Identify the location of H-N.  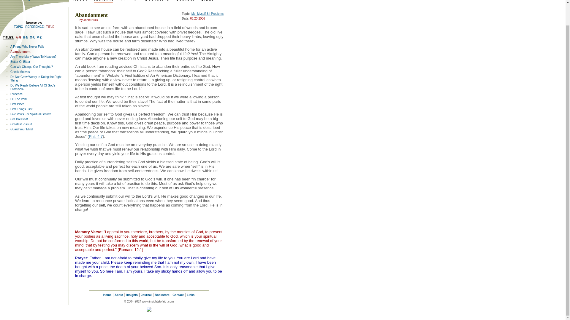
(25, 37).